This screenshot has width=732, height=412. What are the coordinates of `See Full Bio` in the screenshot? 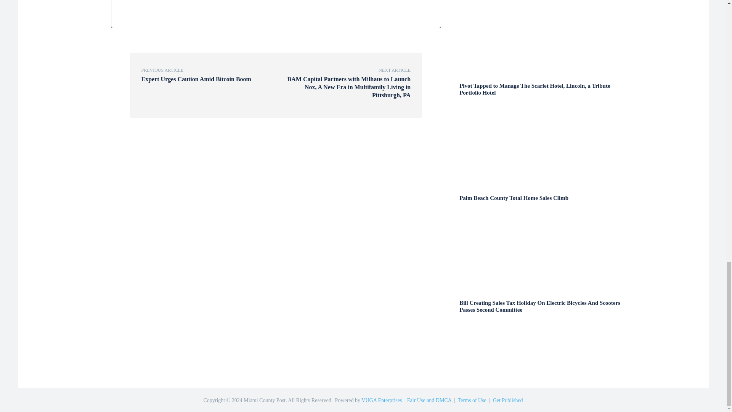 It's located at (194, 1).